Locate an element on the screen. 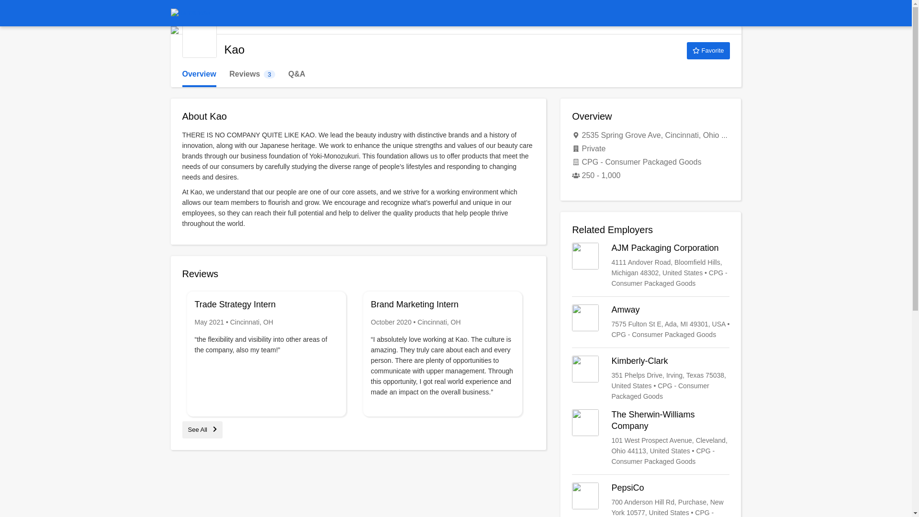 Image resolution: width=919 pixels, height=517 pixels. PepsiCo is located at coordinates (650, 500).